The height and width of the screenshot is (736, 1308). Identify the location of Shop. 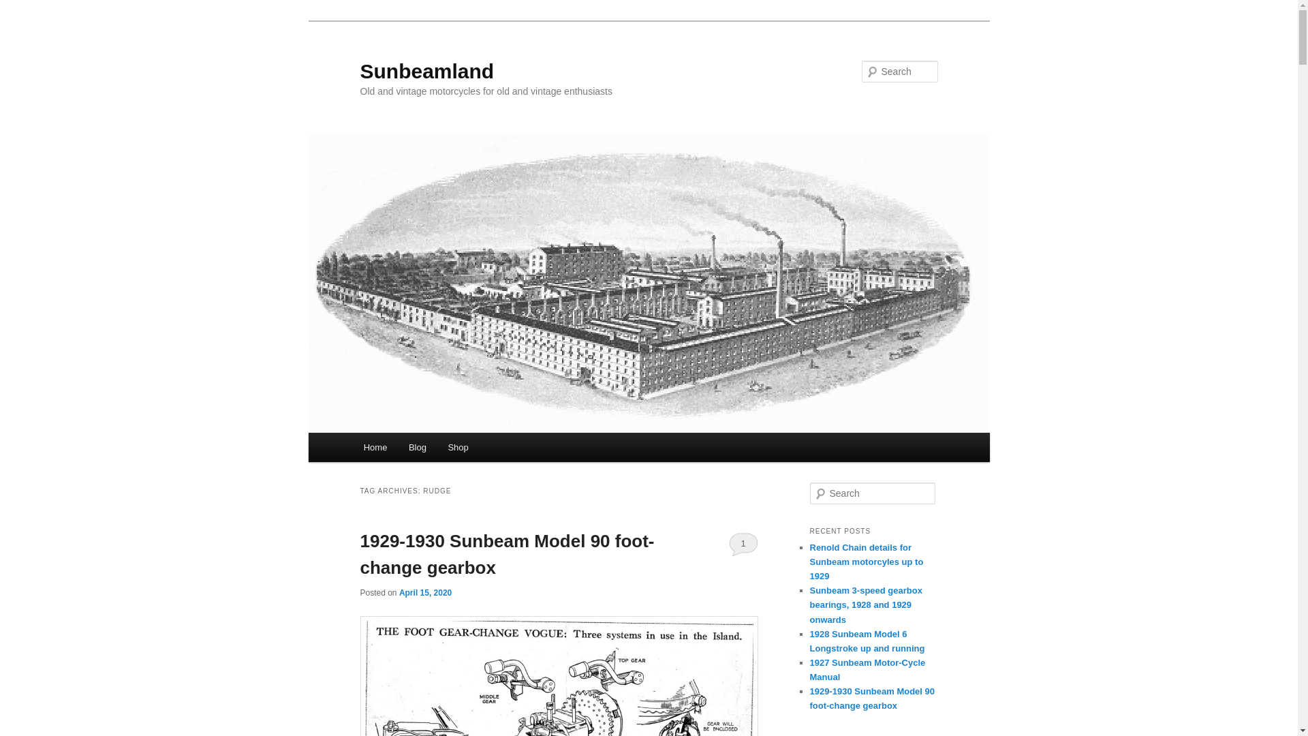
(458, 447).